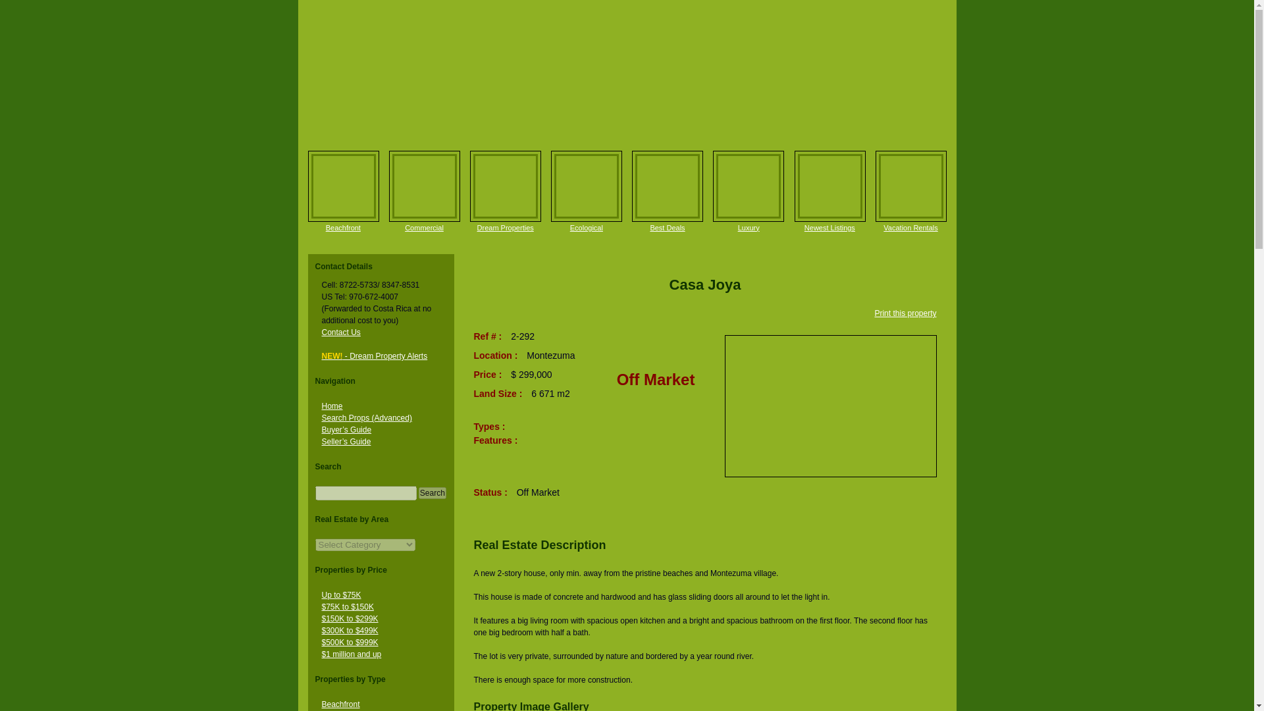 The image size is (1264, 711). What do you see at coordinates (332, 406) in the screenshot?
I see `Home` at bounding box center [332, 406].